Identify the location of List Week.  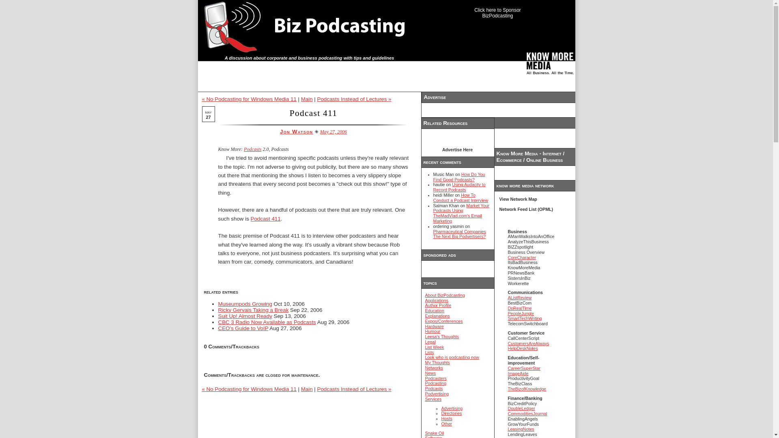
(435, 347).